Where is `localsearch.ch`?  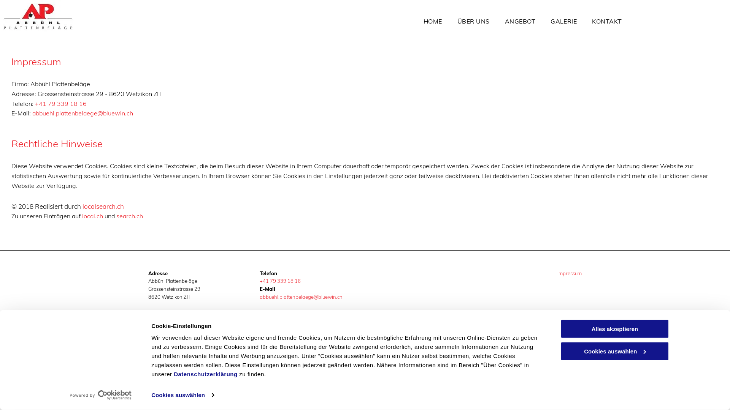
localsearch.ch is located at coordinates (103, 207).